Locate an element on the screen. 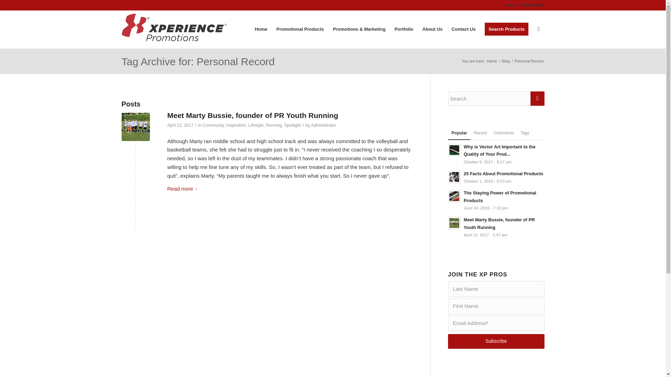 The height and width of the screenshot is (377, 671). Read: The Staying Power of Promotional Products is located at coordinates (500, 197).